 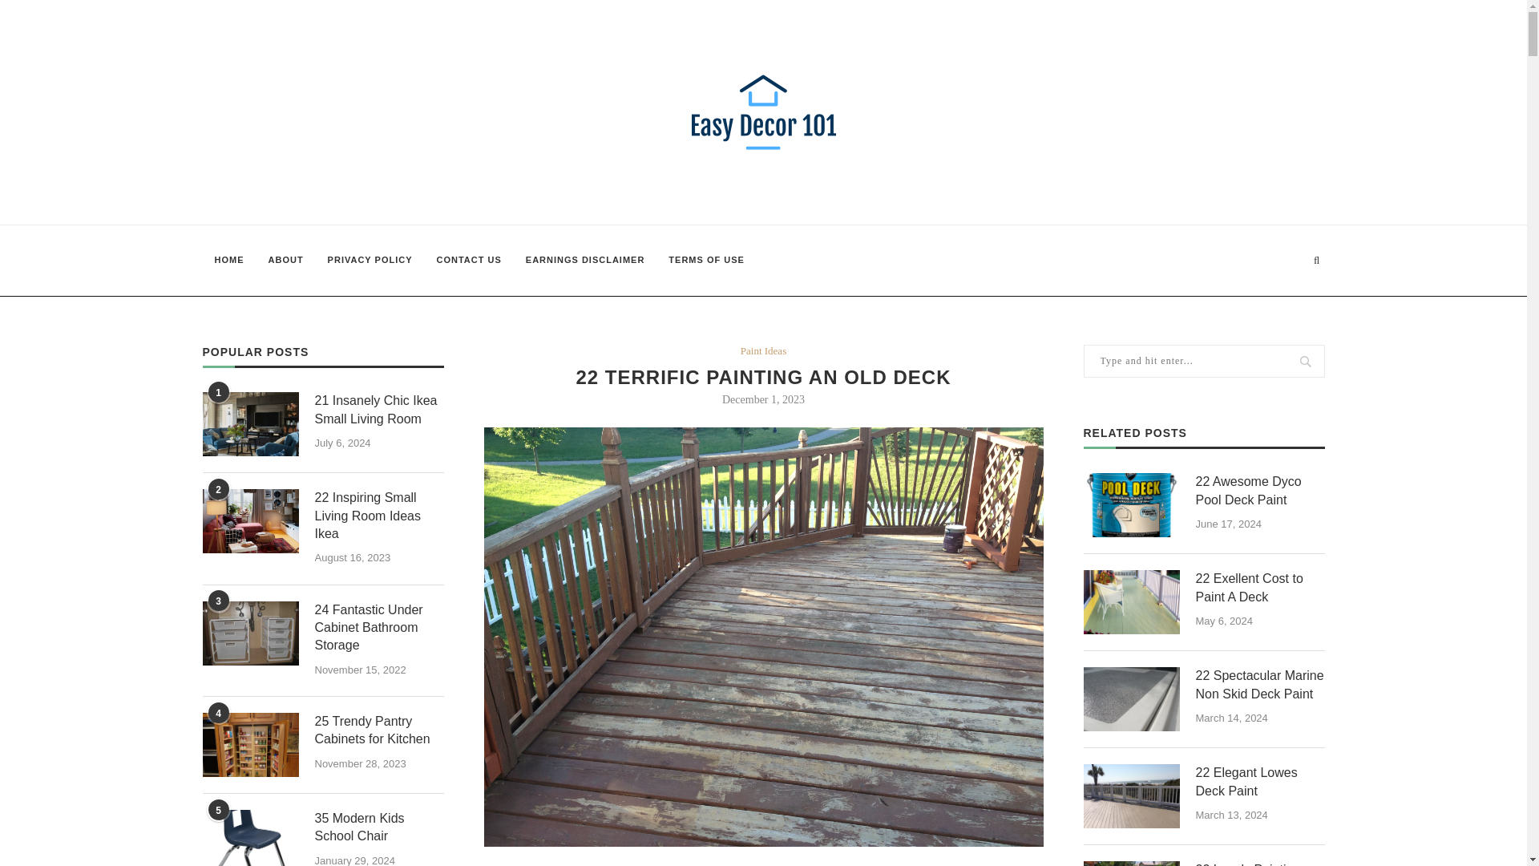 What do you see at coordinates (707, 260) in the screenshot?
I see `TERMS OF USE` at bounding box center [707, 260].